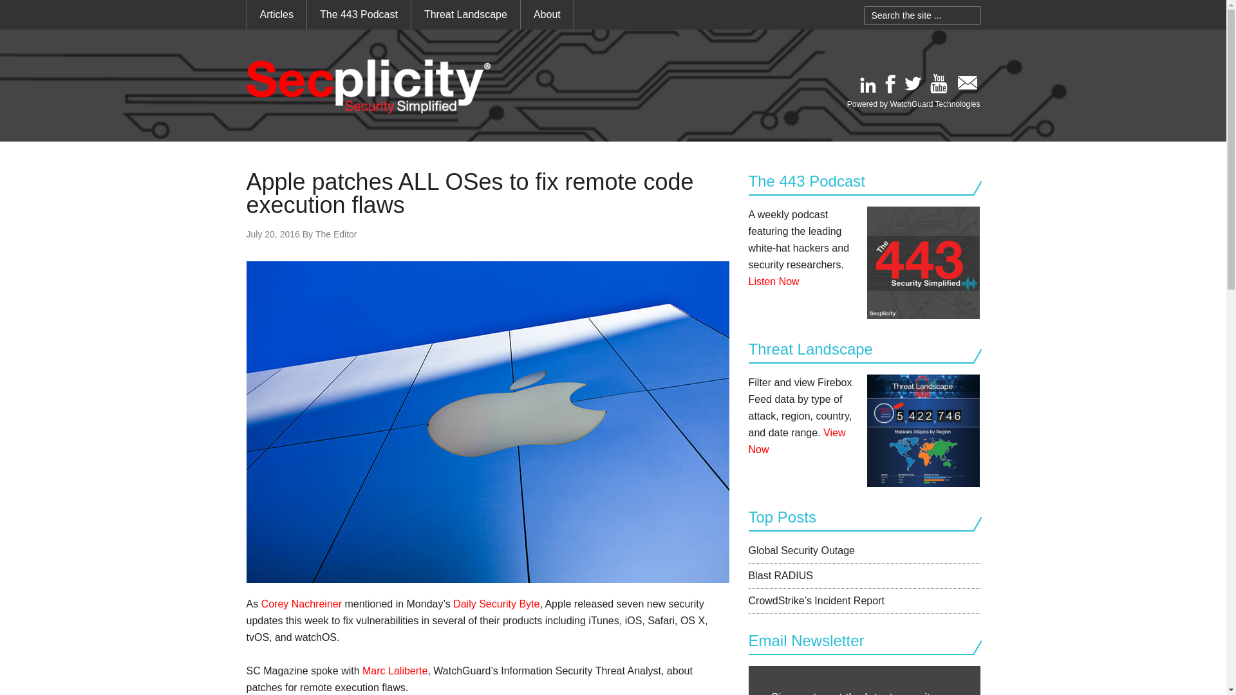 This screenshot has width=1236, height=695. What do you see at coordinates (796, 441) in the screenshot?
I see `View Now` at bounding box center [796, 441].